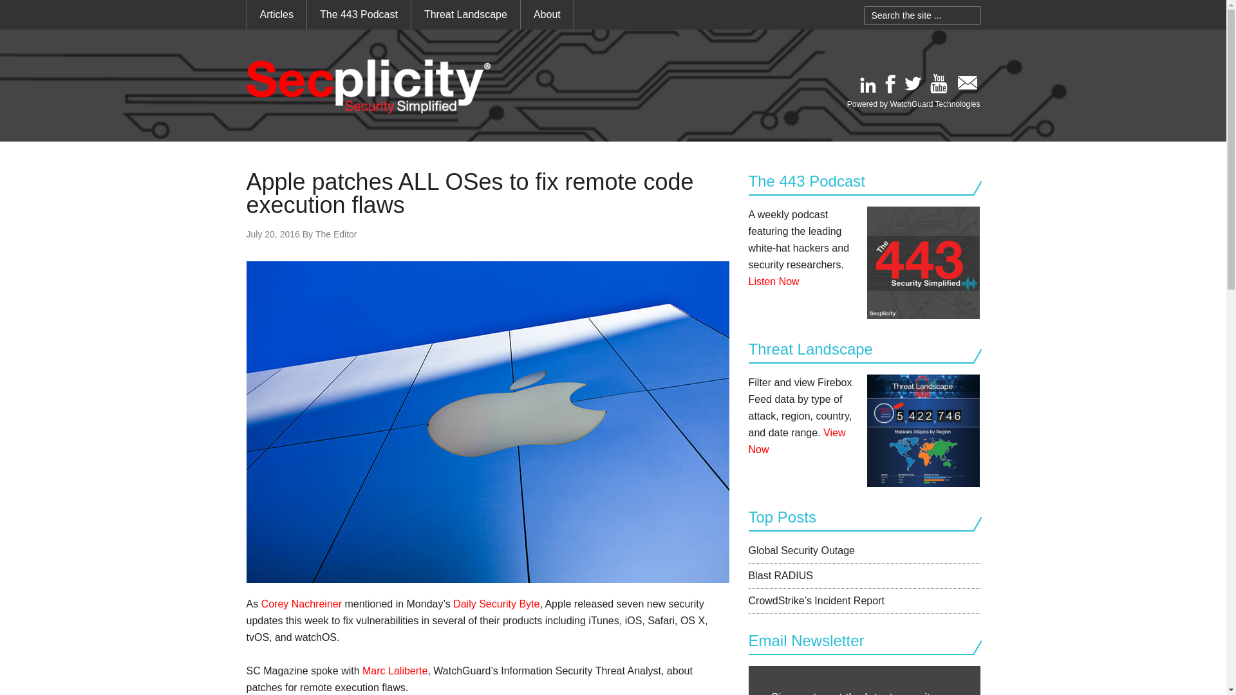 This screenshot has width=1236, height=695. What do you see at coordinates (796, 441) in the screenshot?
I see `View Now` at bounding box center [796, 441].